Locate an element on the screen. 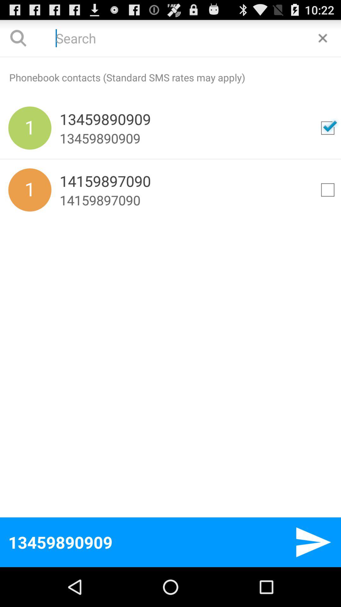 This screenshot has width=341, height=607. tap to select is located at coordinates (328, 190).